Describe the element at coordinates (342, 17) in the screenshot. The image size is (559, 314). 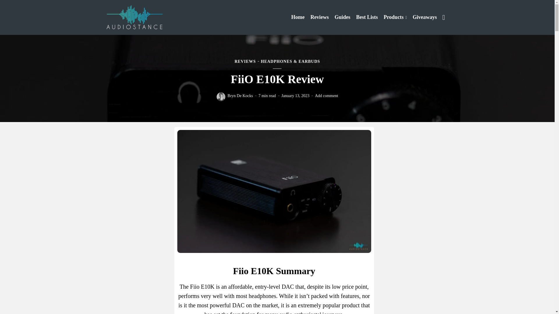
I see `Guides` at that location.